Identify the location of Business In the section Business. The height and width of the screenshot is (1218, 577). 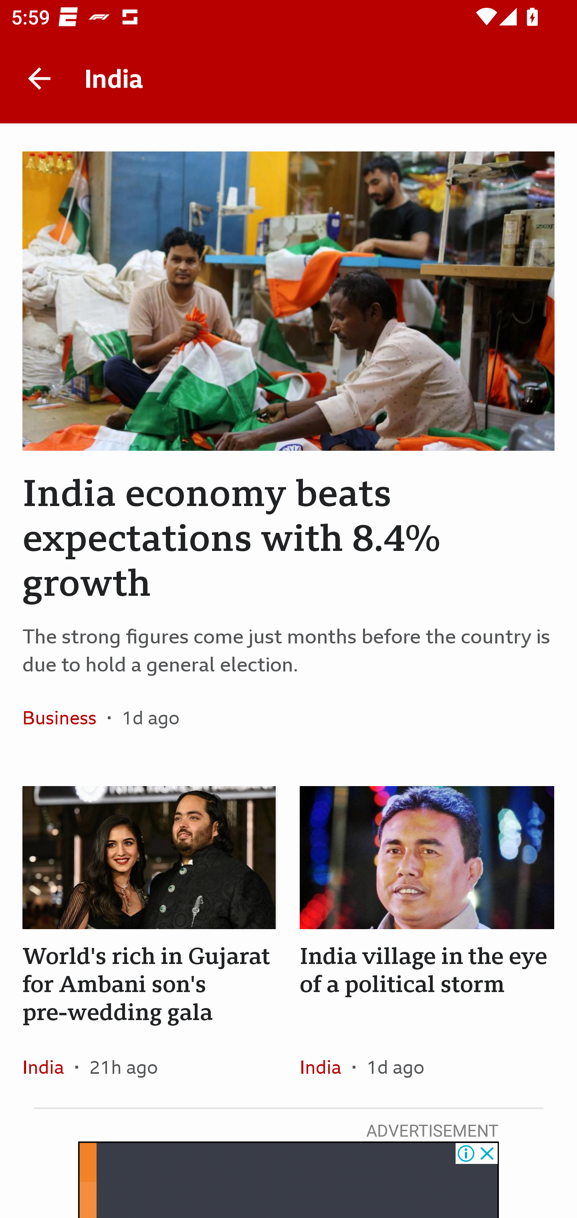
(65, 717).